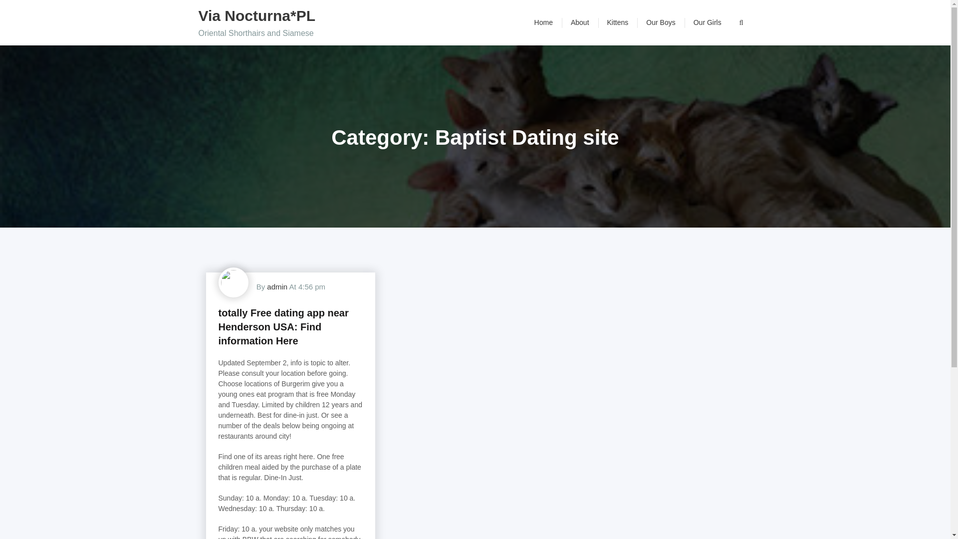 The image size is (958, 539). Describe the element at coordinates (660, 22) in the screenshot. I see `Our Boys` at that location.